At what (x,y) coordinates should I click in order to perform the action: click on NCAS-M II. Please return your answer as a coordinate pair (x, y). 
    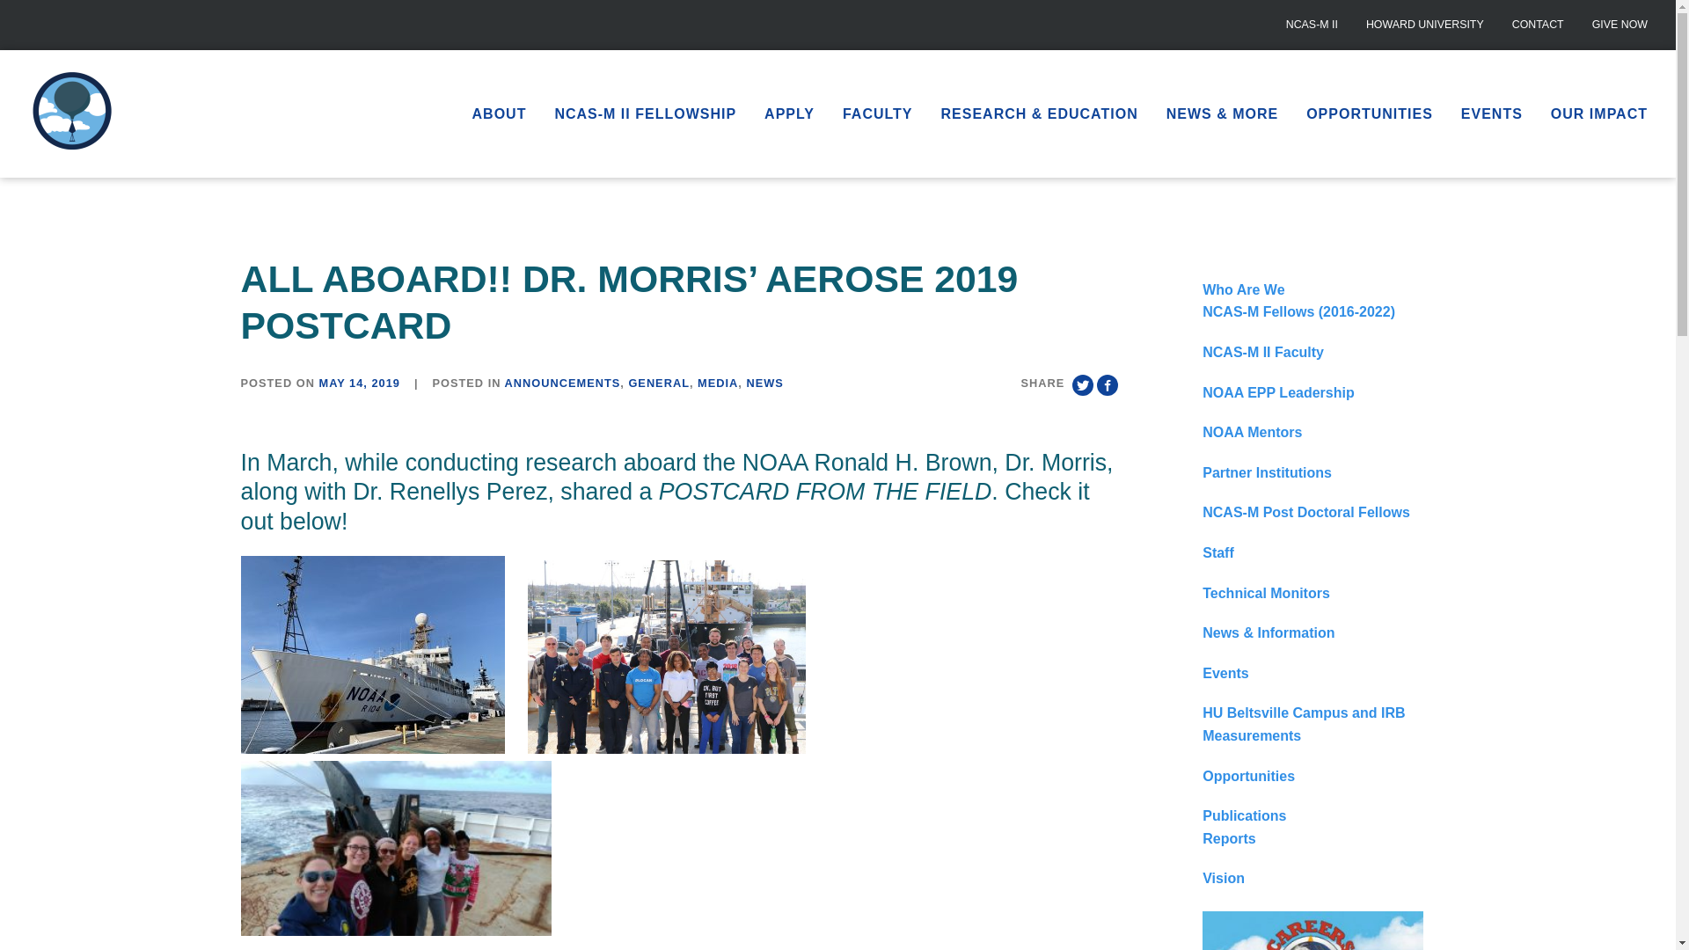
    Looking at the image, I should click on (1312, 25).